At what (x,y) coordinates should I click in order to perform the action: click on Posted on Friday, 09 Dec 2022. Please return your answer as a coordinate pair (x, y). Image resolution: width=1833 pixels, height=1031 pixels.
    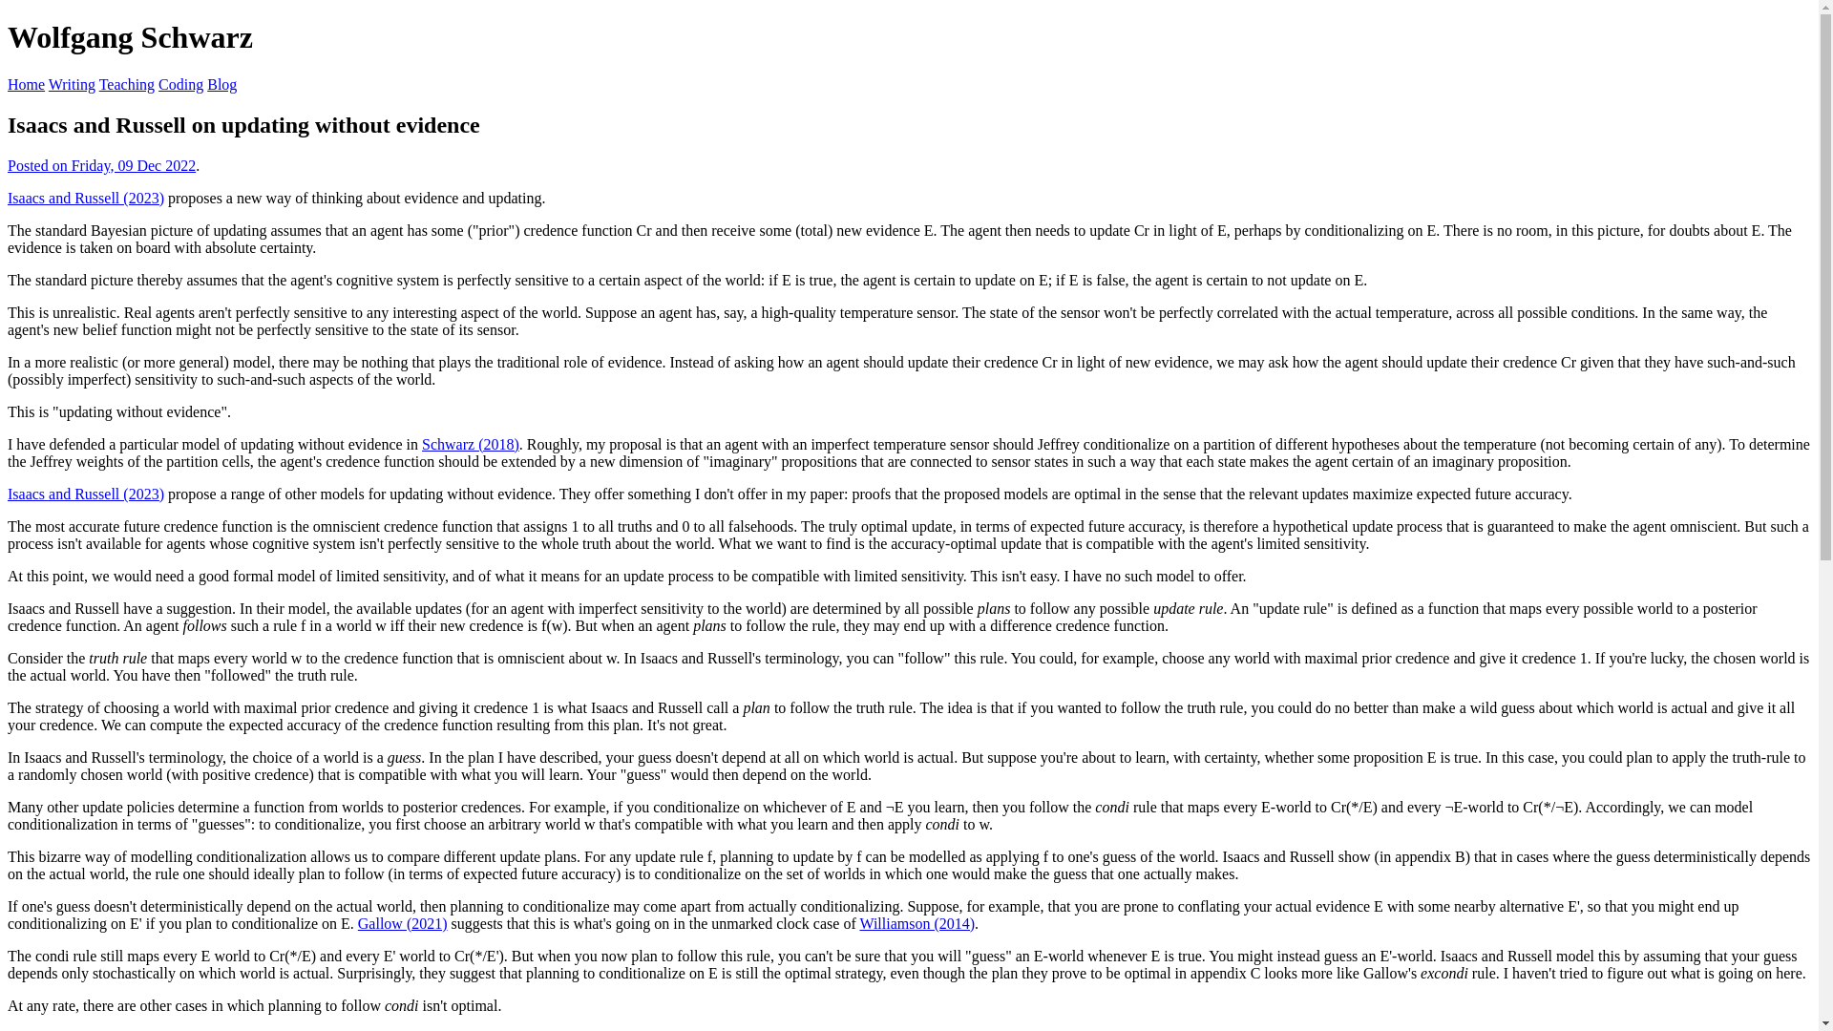
    Looking at the image, I should click on (101, 166).